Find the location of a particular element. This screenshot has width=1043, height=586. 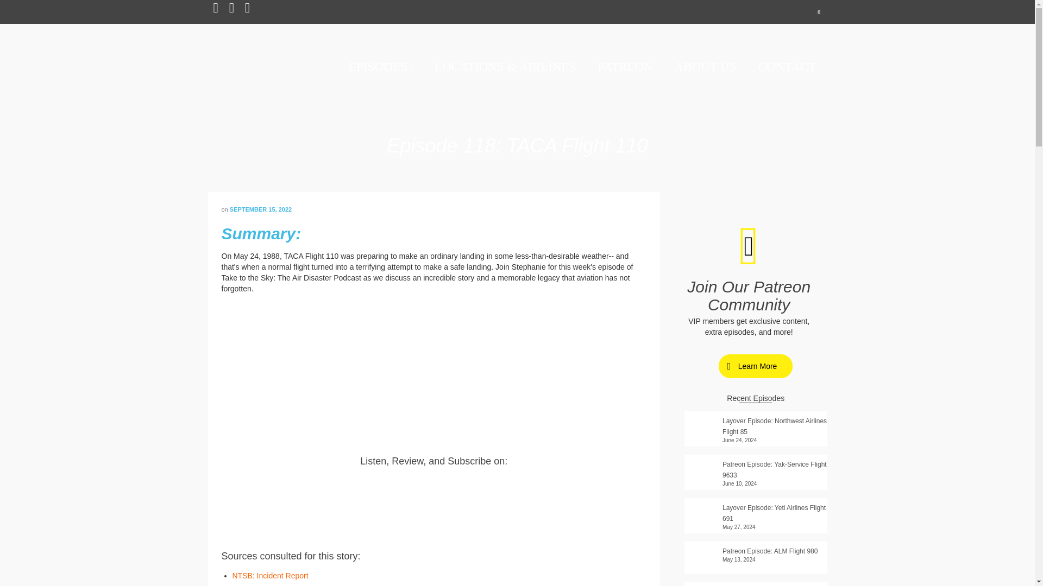

ABOUT US is located at coordinates (705, 67).